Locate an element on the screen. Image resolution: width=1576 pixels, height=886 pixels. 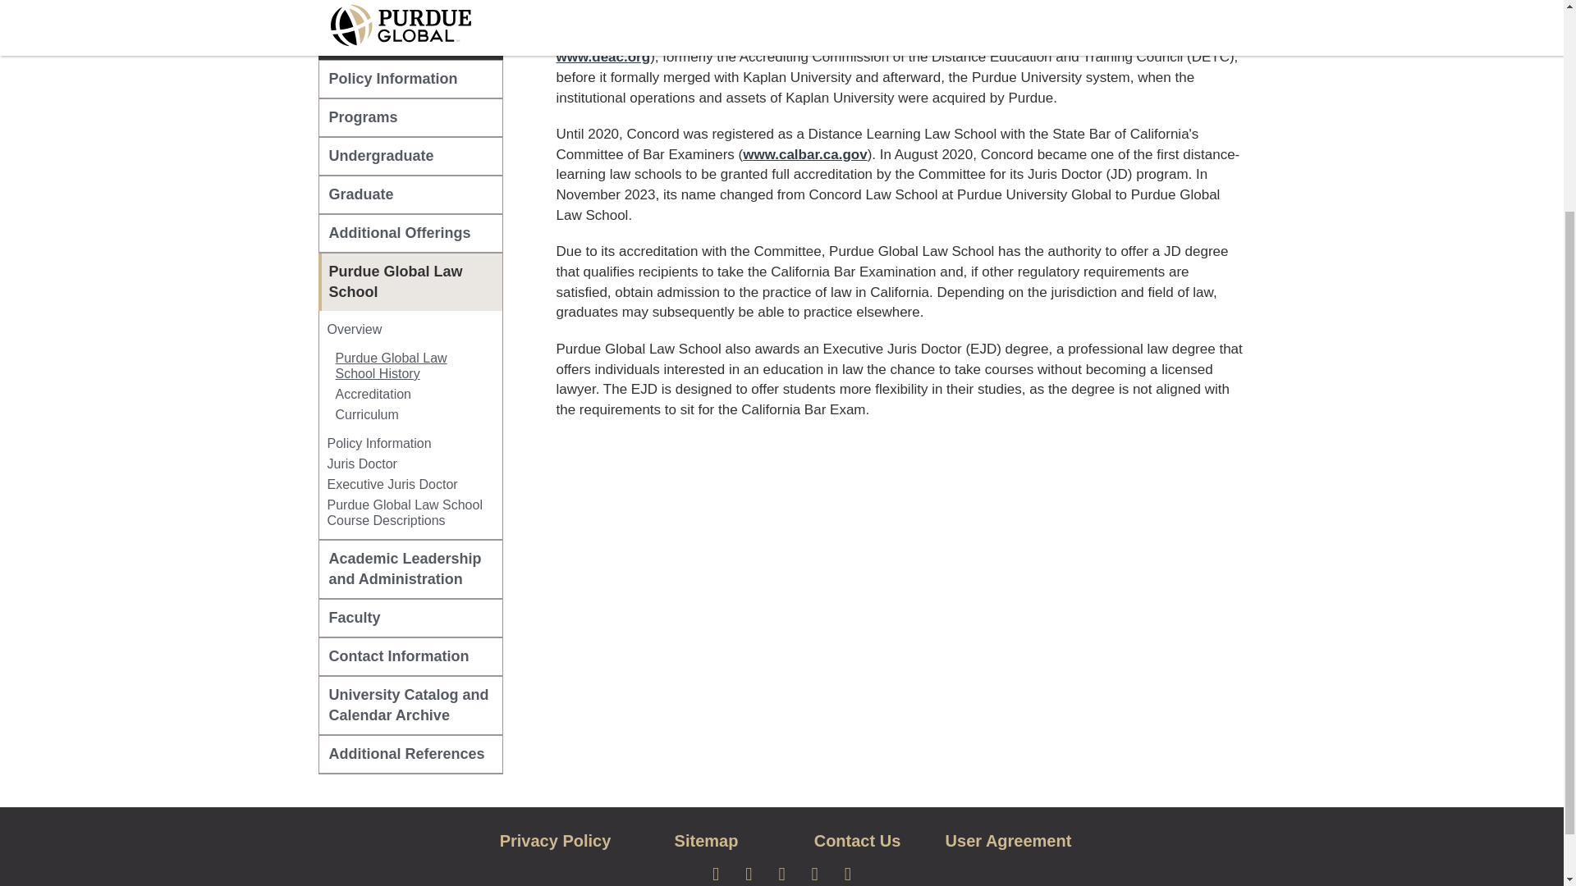
Purdue Global Law School is located at coordinates (410, 282).